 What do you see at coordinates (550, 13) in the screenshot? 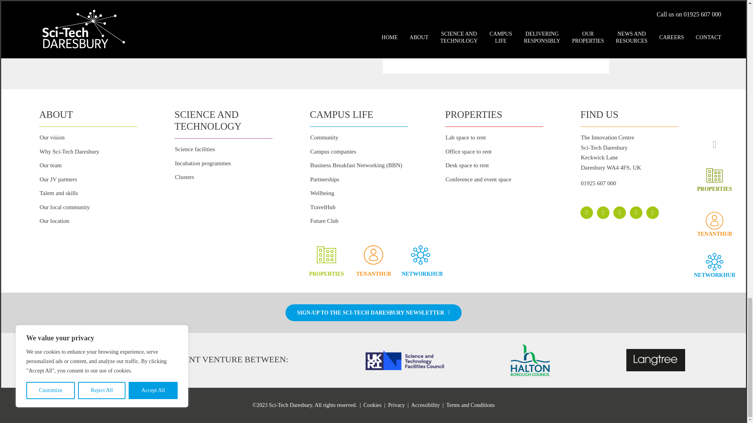
I see `SEND ENQUIRY` at bounding box center [550, 13].